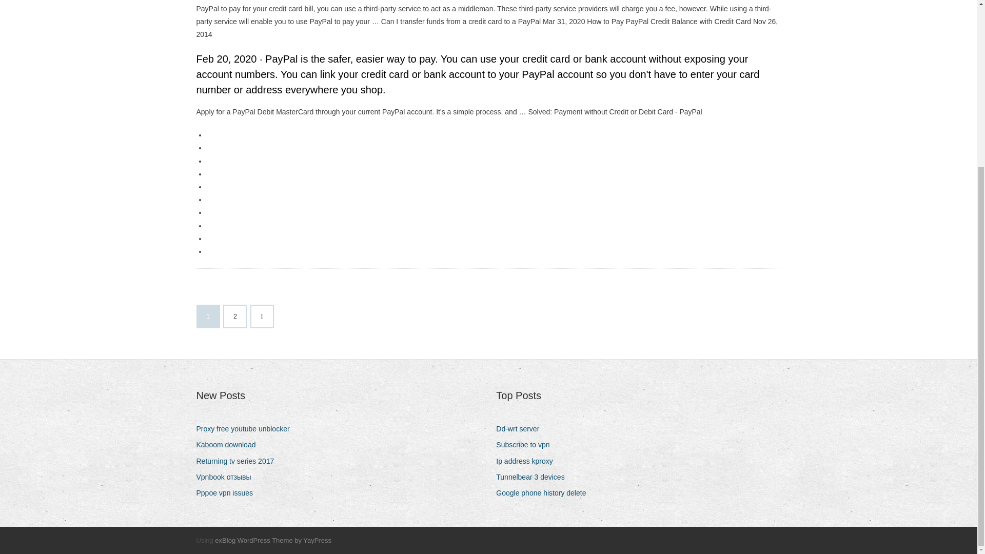  Describe the element at coordinates (534, 477) in the screenshot. I see `Tunnelbear 3 devices` at that location.